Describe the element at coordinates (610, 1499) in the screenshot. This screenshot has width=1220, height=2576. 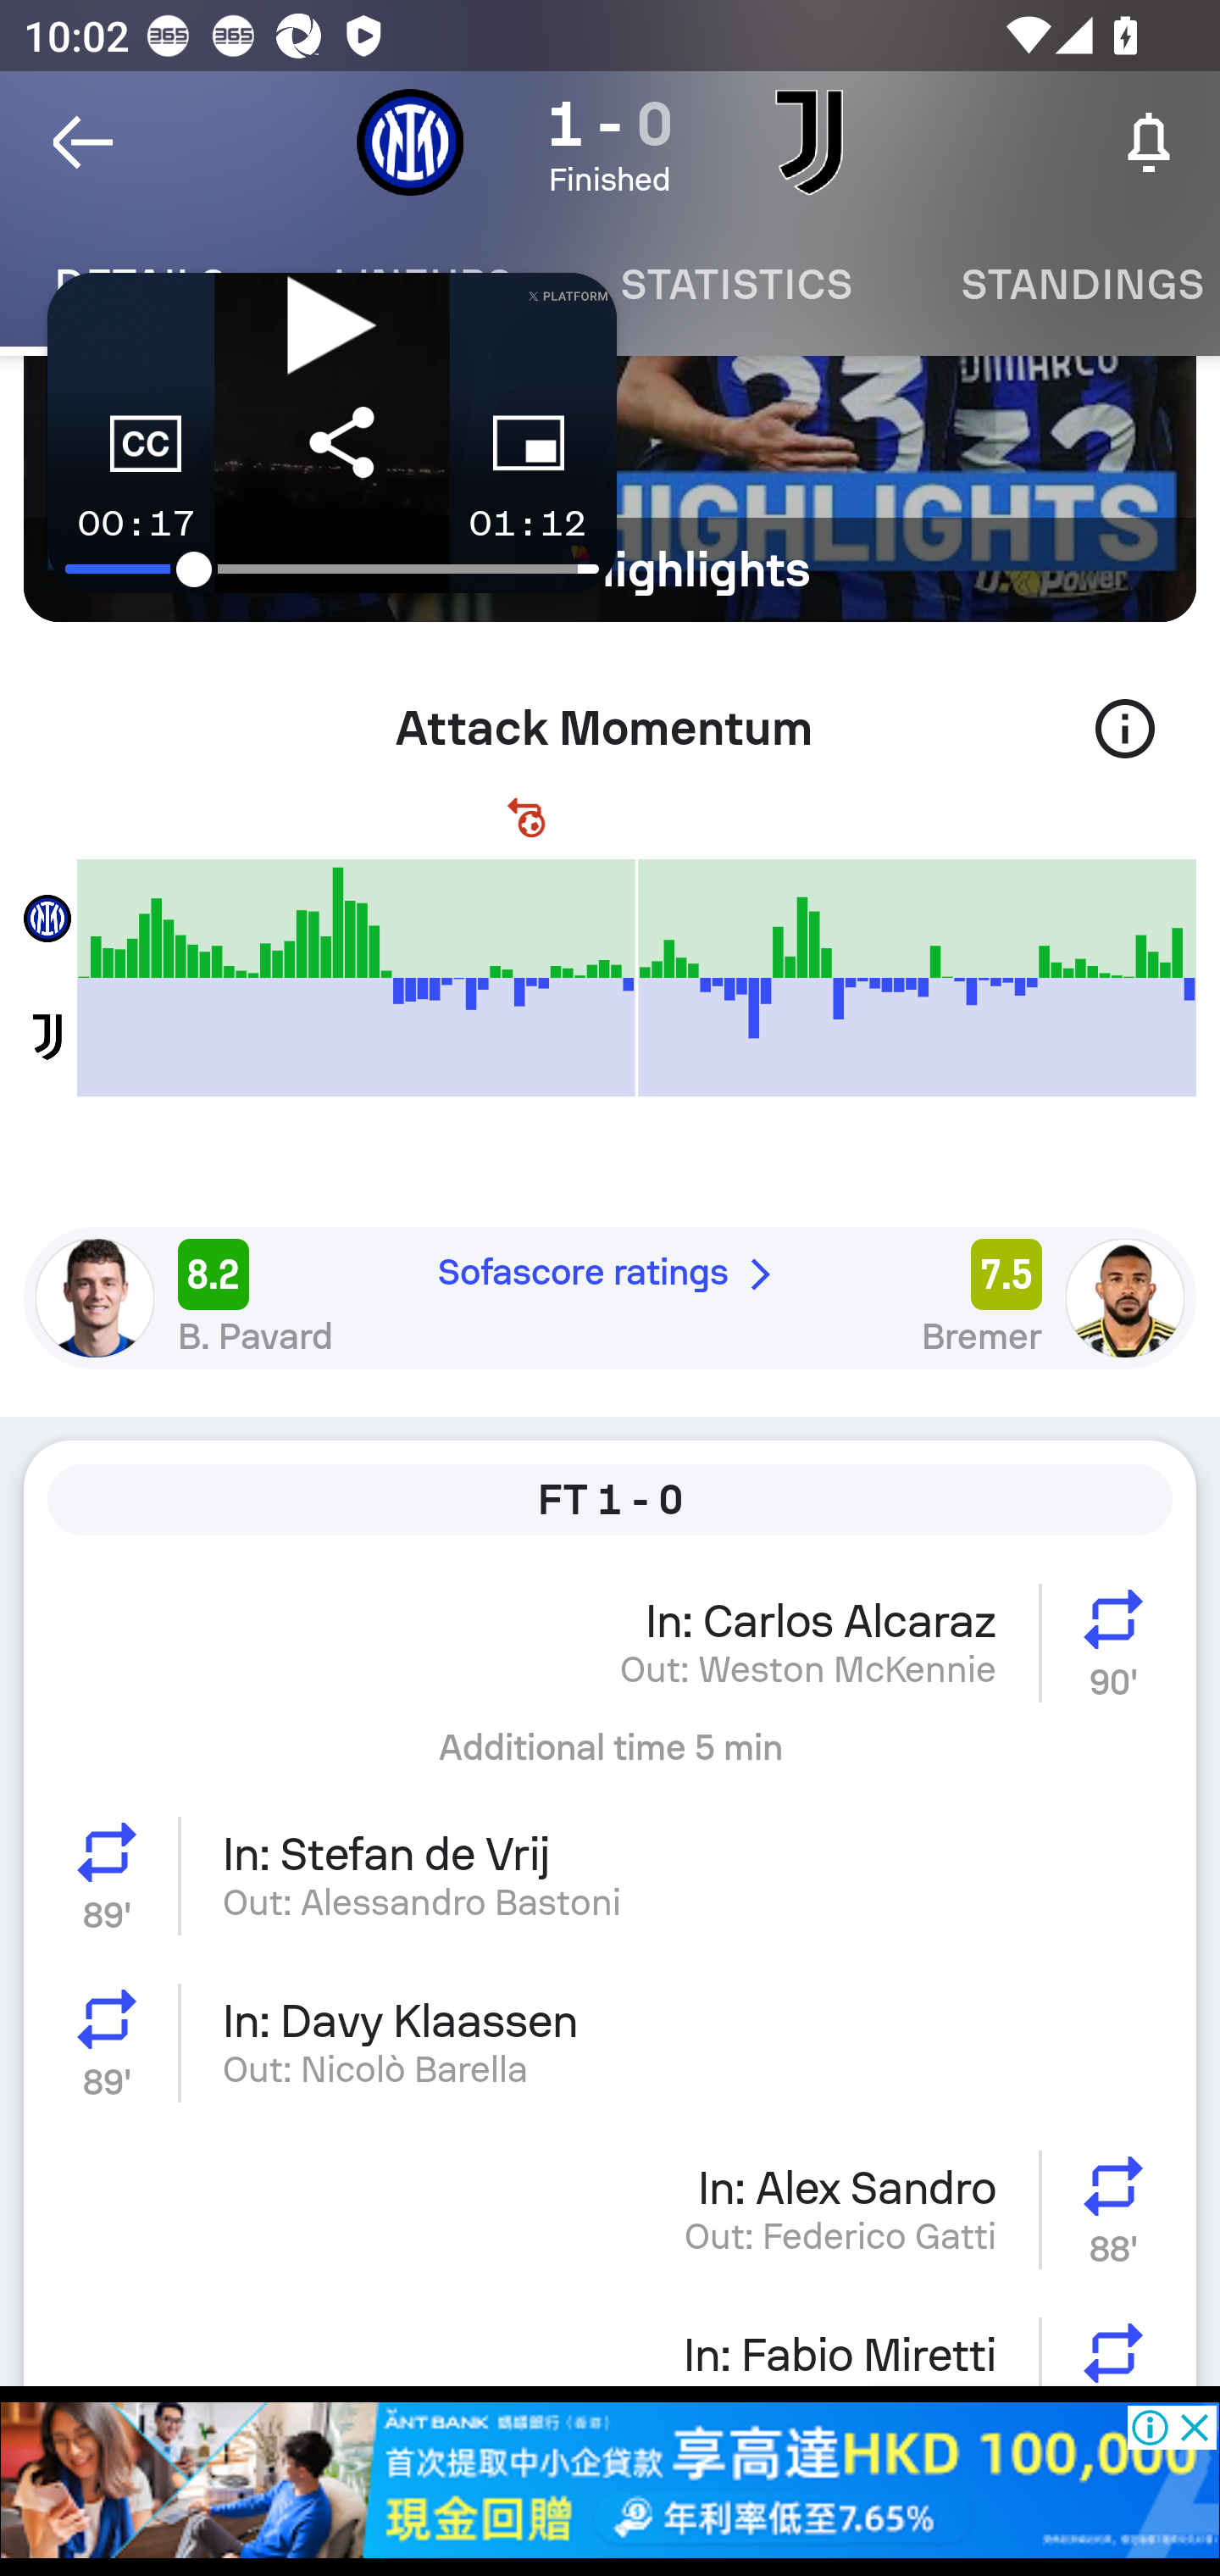
I see `FT 1 - 0` at that location.